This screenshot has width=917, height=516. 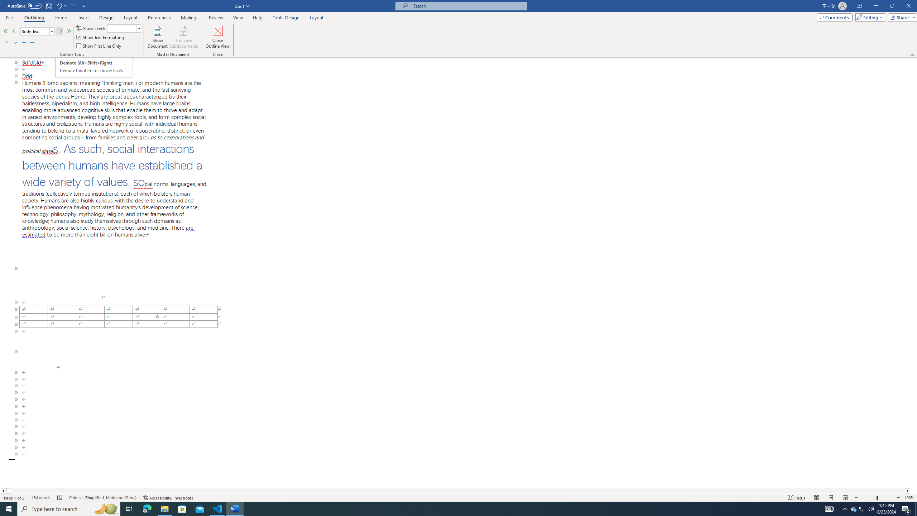 I want to click on Collapse, so click(x=32, y=43).